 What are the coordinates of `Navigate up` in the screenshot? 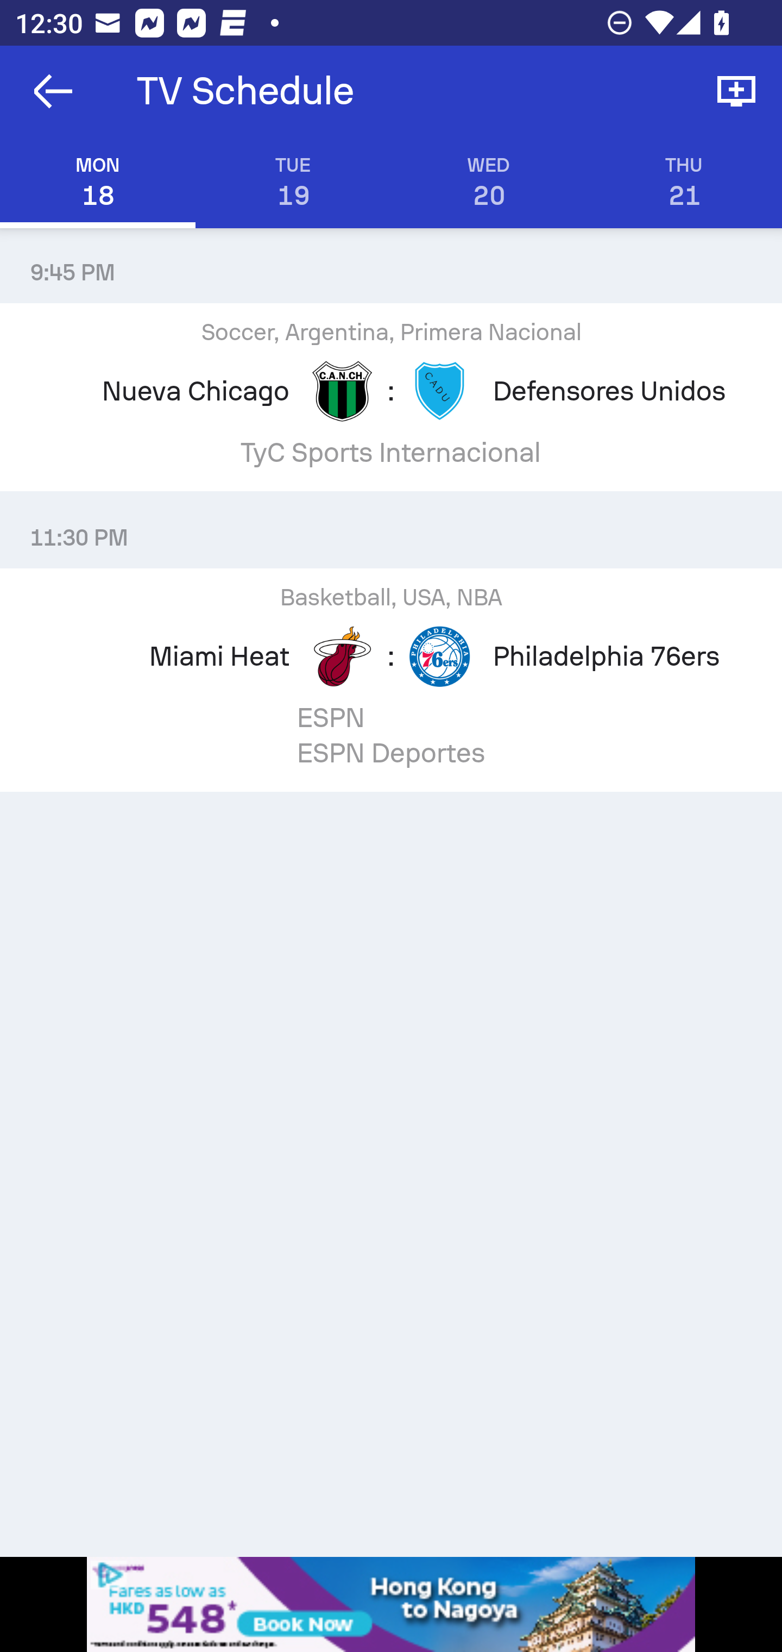 It's located at (53, 91).